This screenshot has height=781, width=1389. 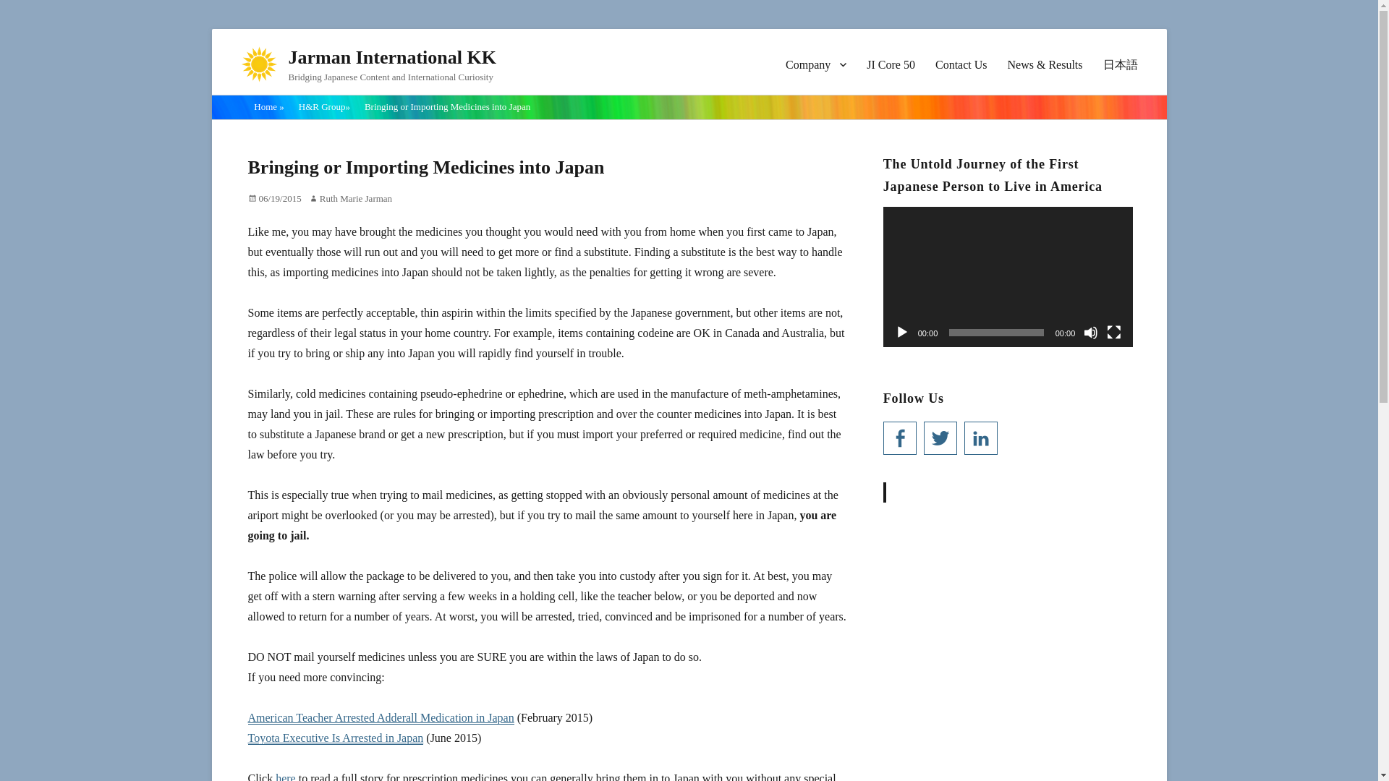 What do you see at coordinates (961, 64) in the screenshot?
I see `Contact Us` at bounding box center [961, 64].